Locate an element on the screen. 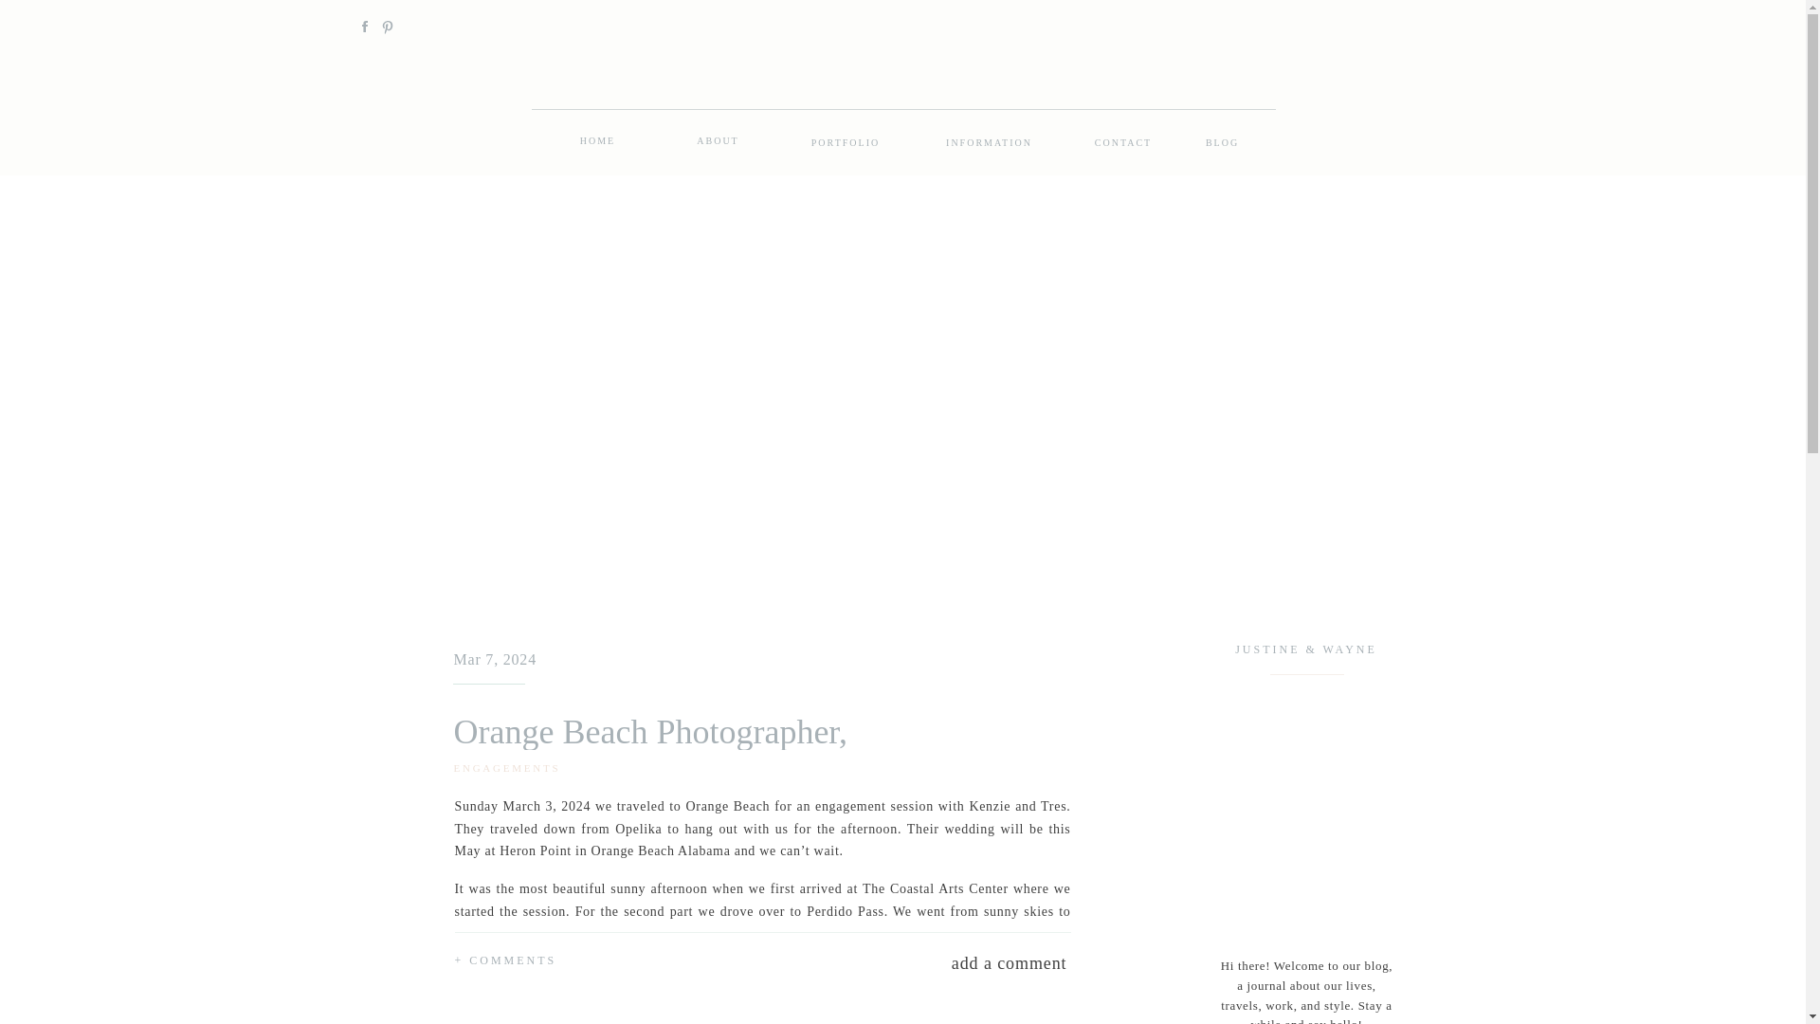 The width and height of the screenshot is (1820, 1024). ABOUT is located at coordinates (718, 140).